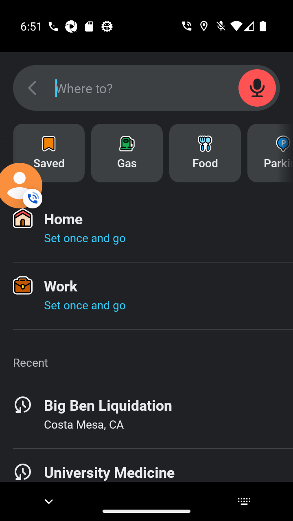 Image resolution: width=293 pixels, height=521 pixels. I want to click on SEARCH_SCREEN_SEARCH_FIELD Where to?, so click(146, 88).